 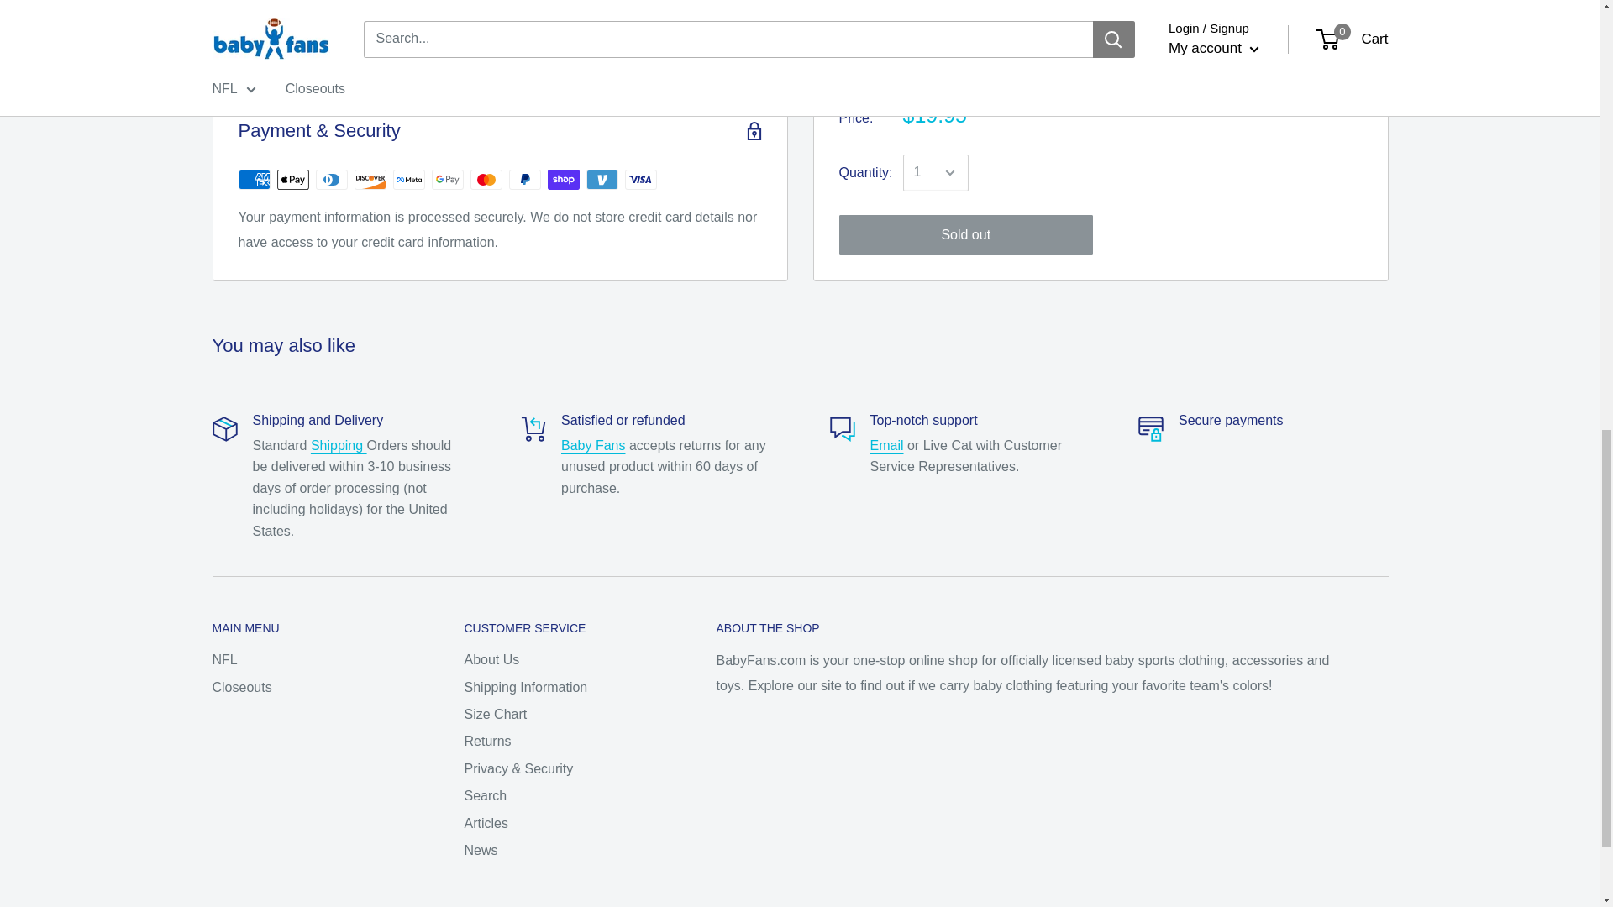 I want to click on Shipping Policy, so click(x=339, y=445).